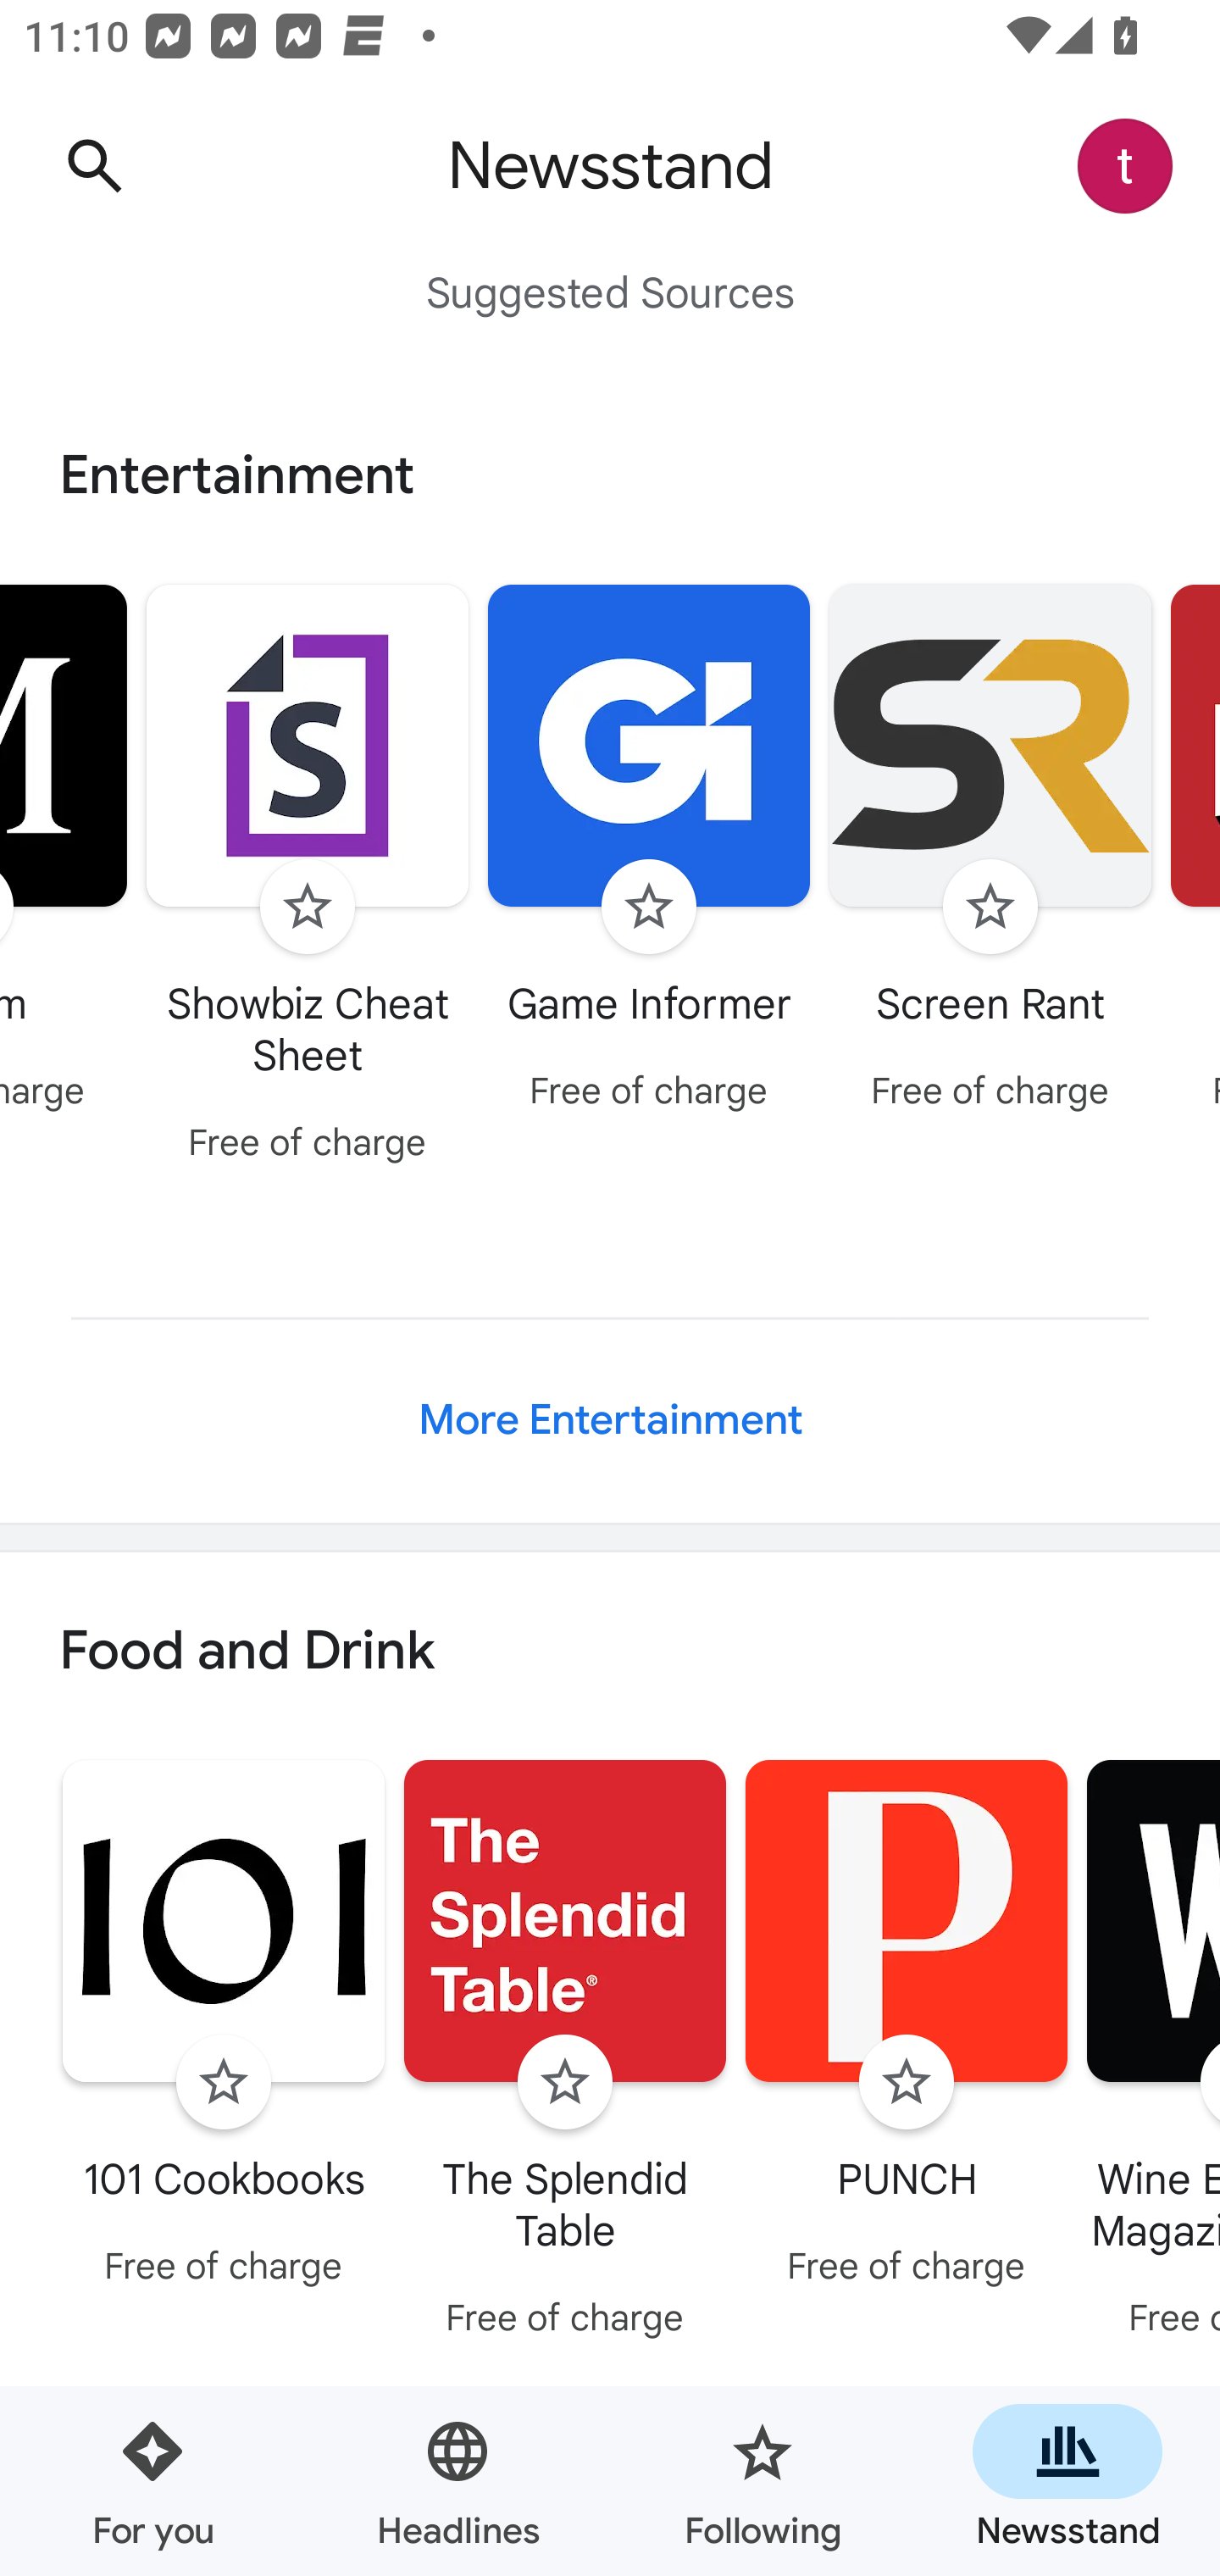 The height and width of the screenshot is (2576, 1220). I want to click on Follow, so click(223, 2083).